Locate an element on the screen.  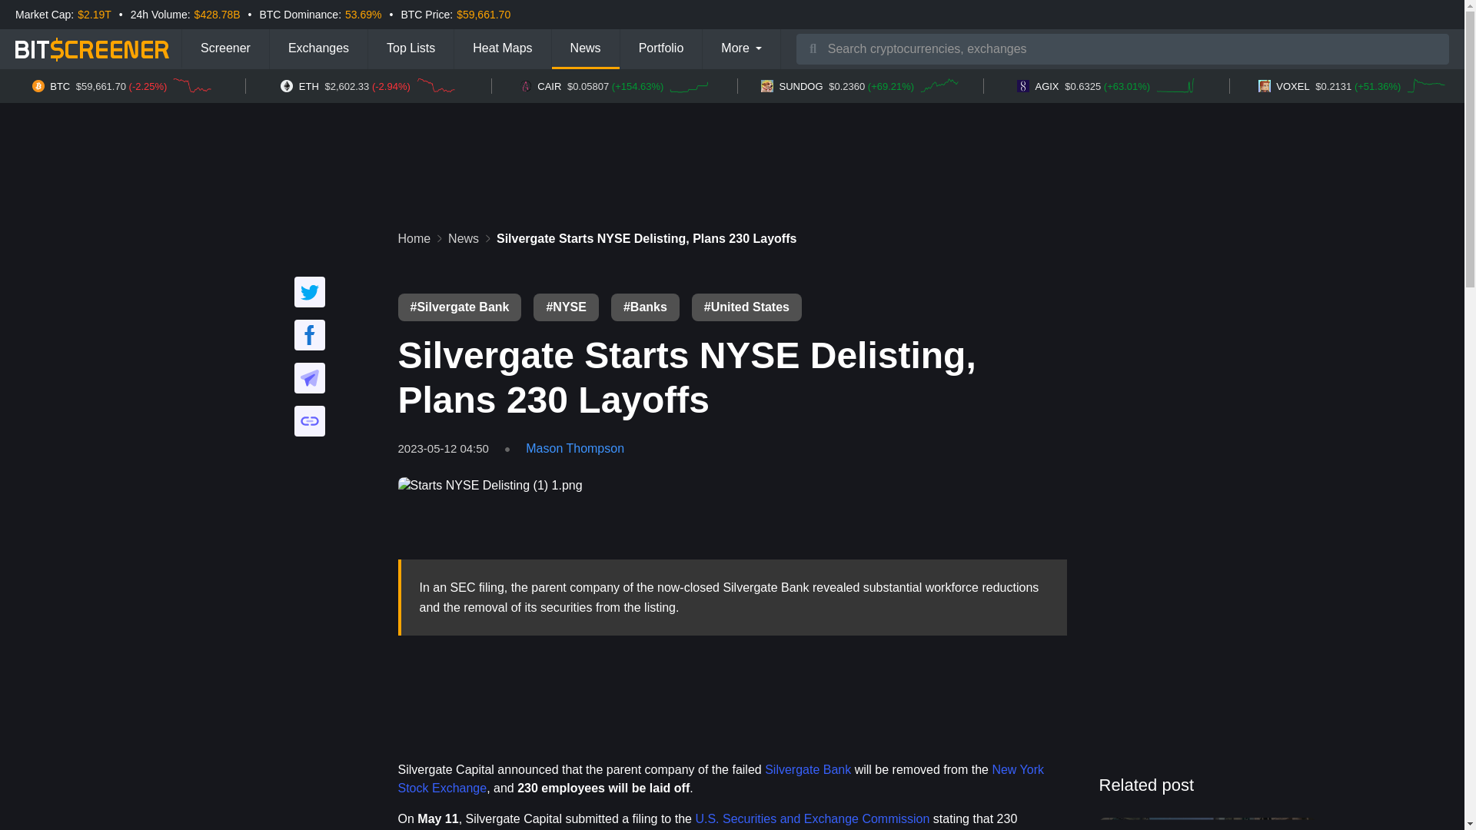
Top Lists is located at coordinates (411, 48).